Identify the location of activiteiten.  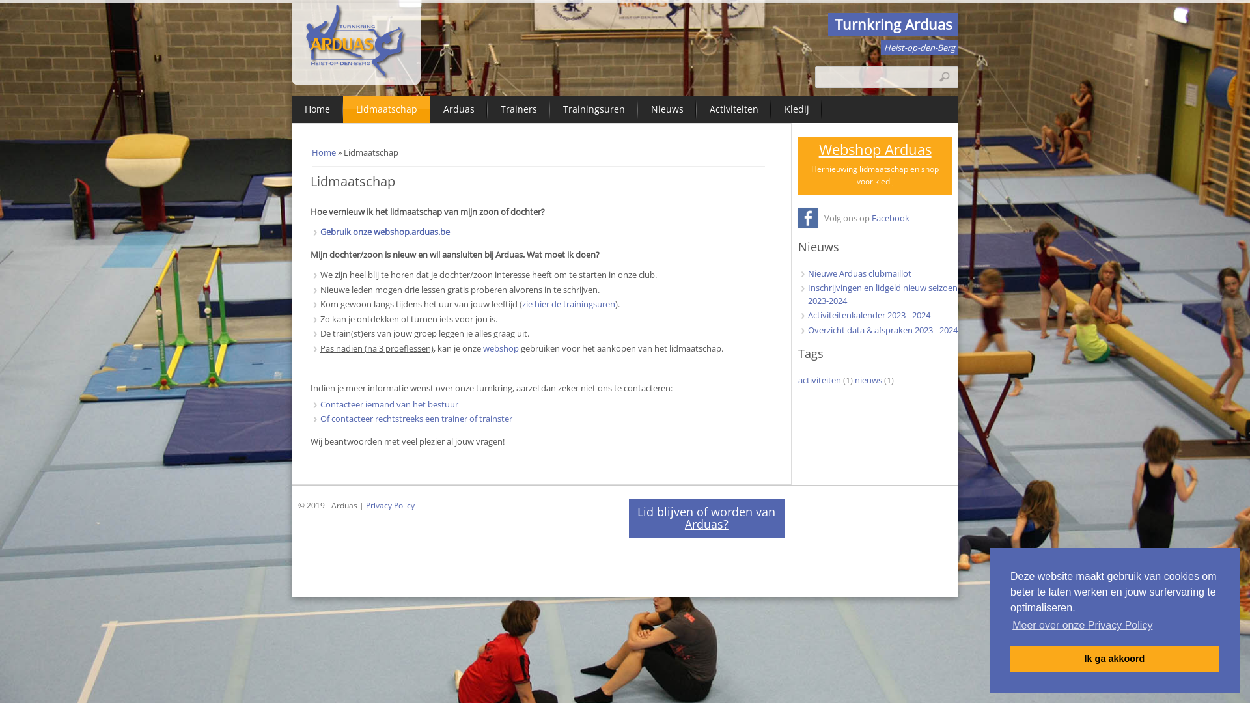
(820, 379).